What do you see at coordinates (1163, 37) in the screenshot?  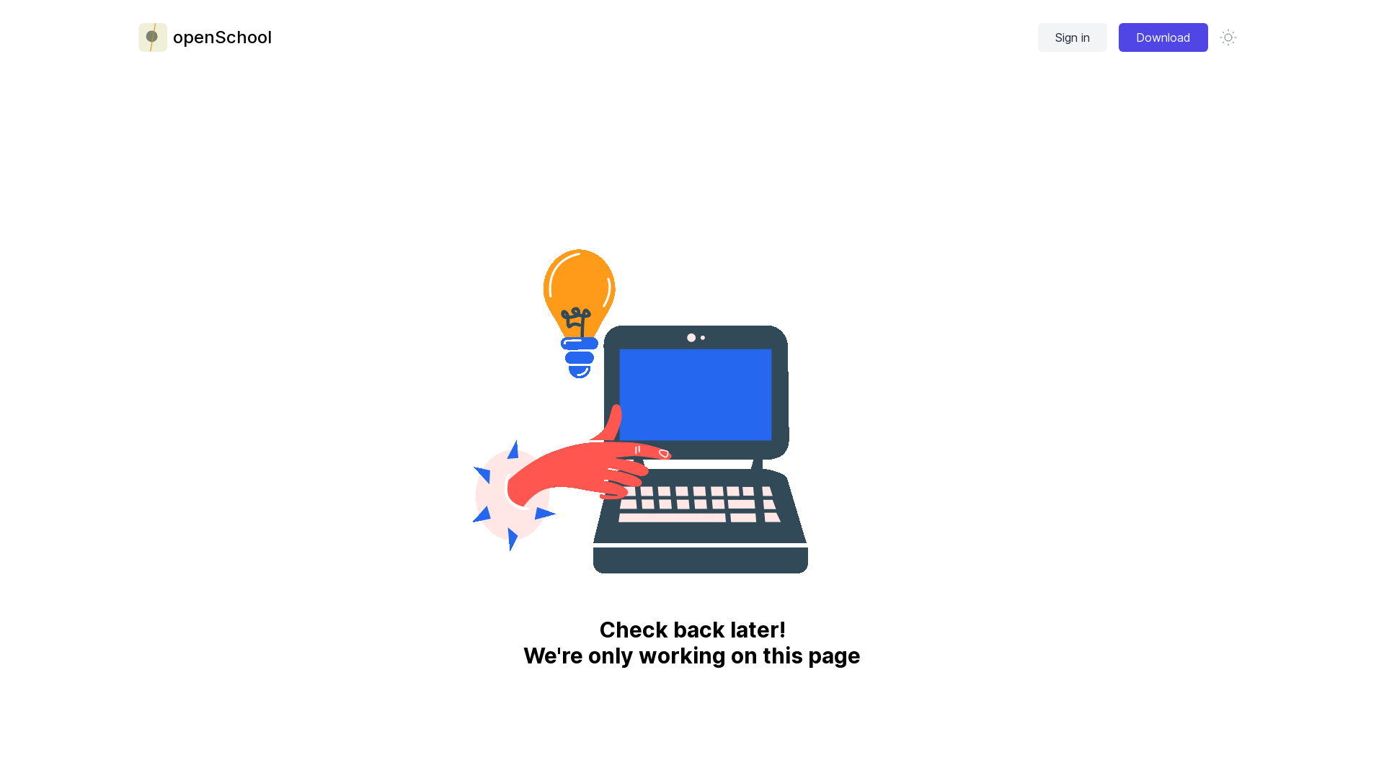 I see `Download` at bounding box center [1163, 37].